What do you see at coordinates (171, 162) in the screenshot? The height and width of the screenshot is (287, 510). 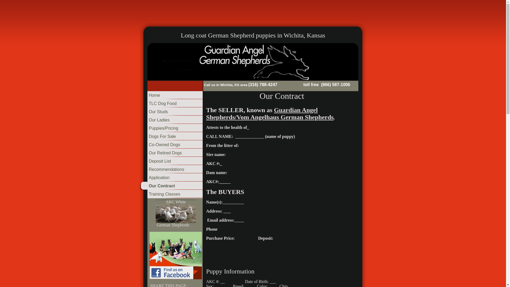 I see `Deposit List` at bounding box center [171, 162].